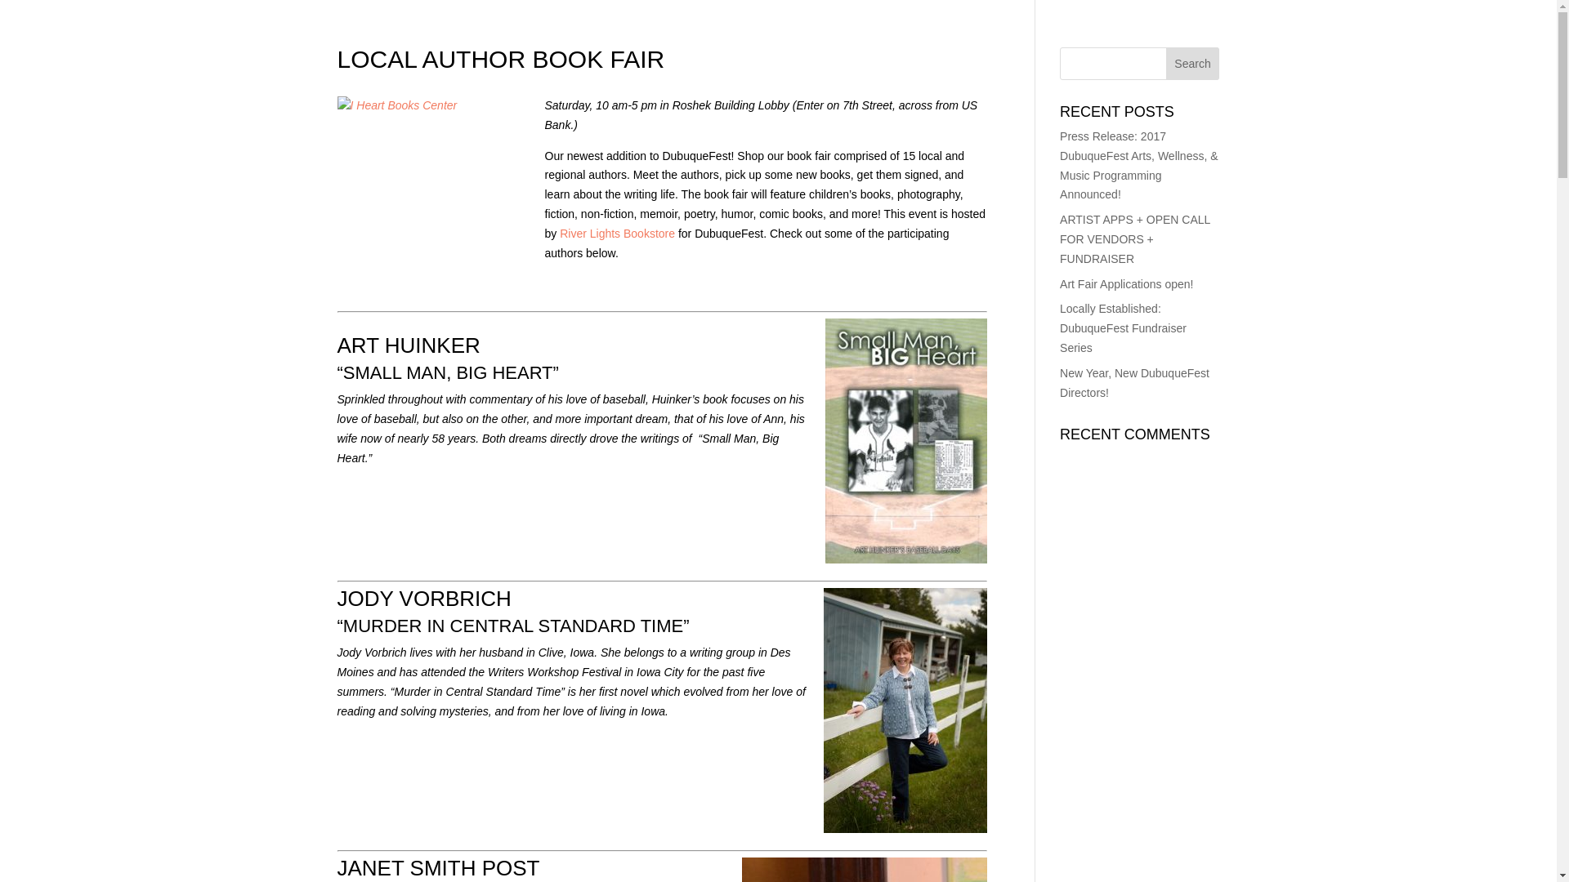 The height and width of the screenshot is (882, 1569). Describe the element at coordinates (1193, 64) in the screenshot. I see `Search` at that location.